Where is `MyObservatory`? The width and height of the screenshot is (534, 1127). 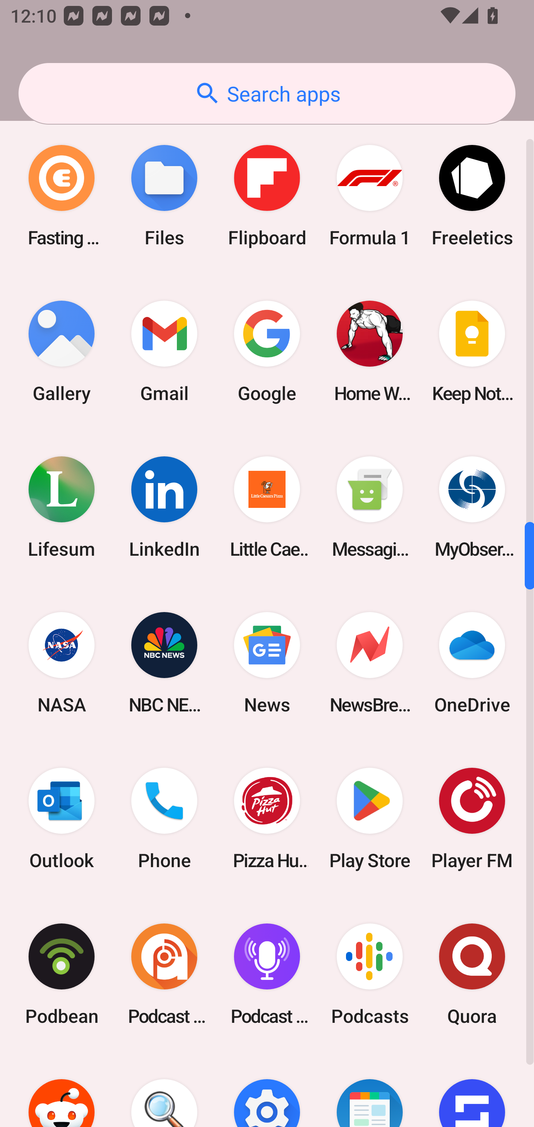
MyObservatory is located at coordinates (472, 507).